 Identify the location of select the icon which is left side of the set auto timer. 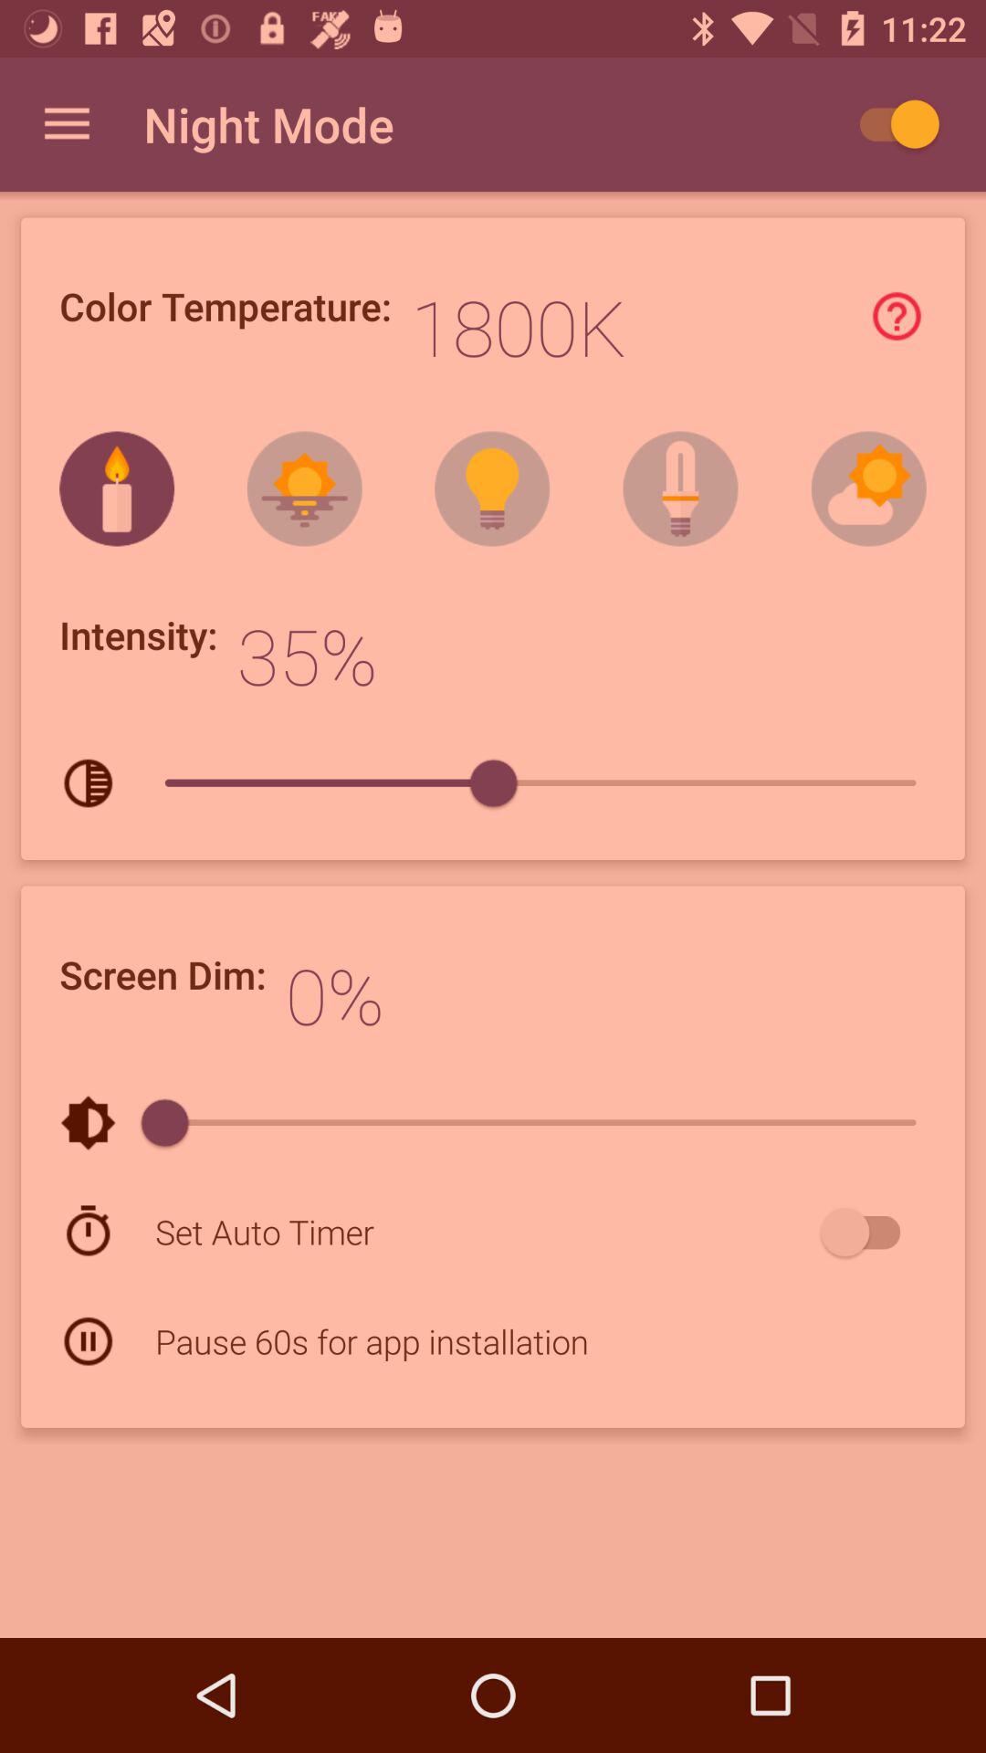
(88, 1231).